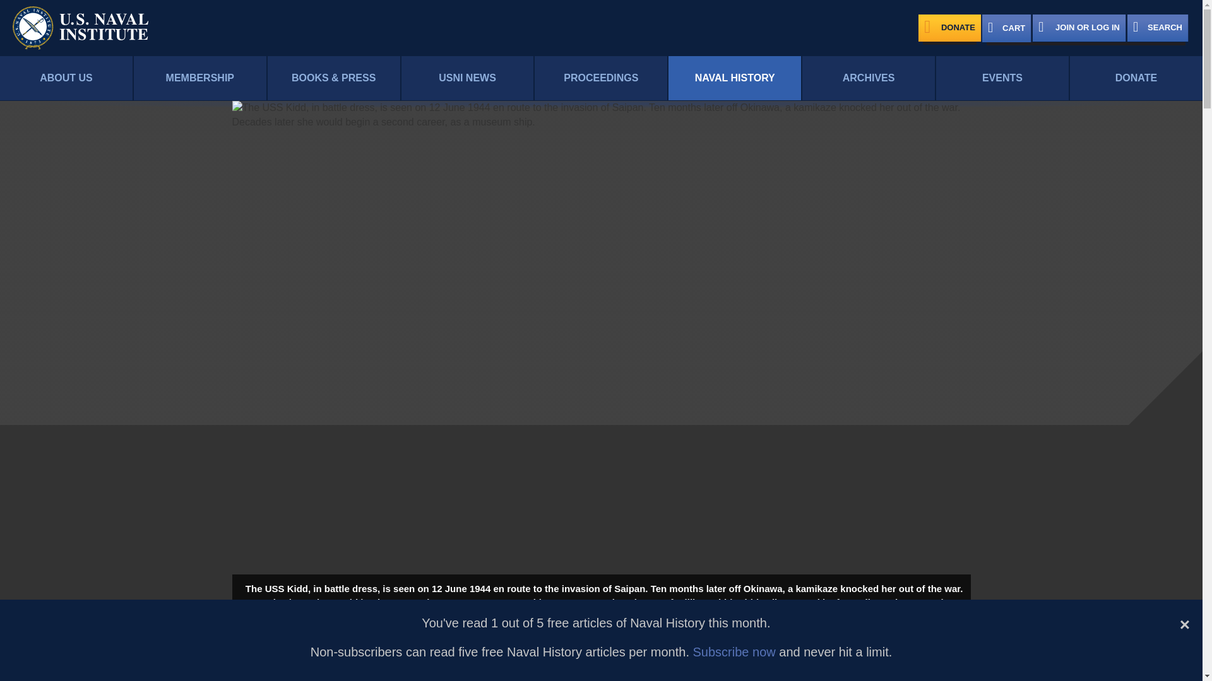  I want to click on CART, so click(1006, 28).